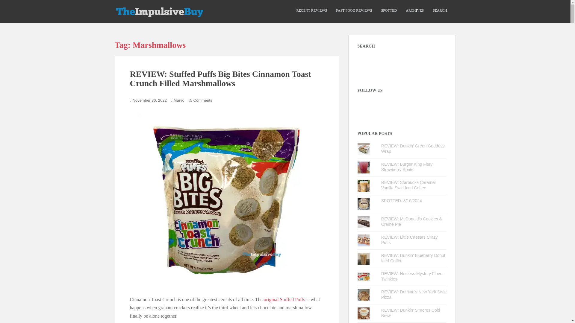  I want to click on FAST FOOD REVIEWS, so click(354, 10).